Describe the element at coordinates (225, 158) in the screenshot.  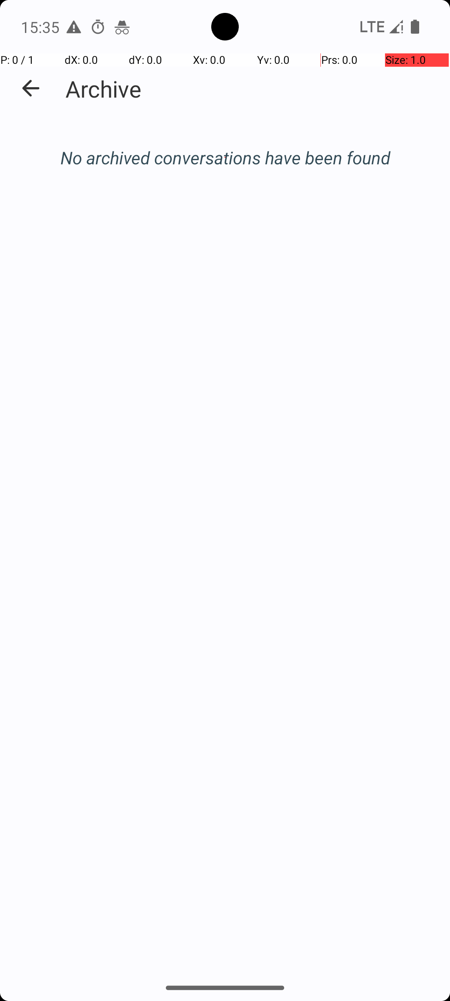
I see `No archived conversations have been found` at that location.